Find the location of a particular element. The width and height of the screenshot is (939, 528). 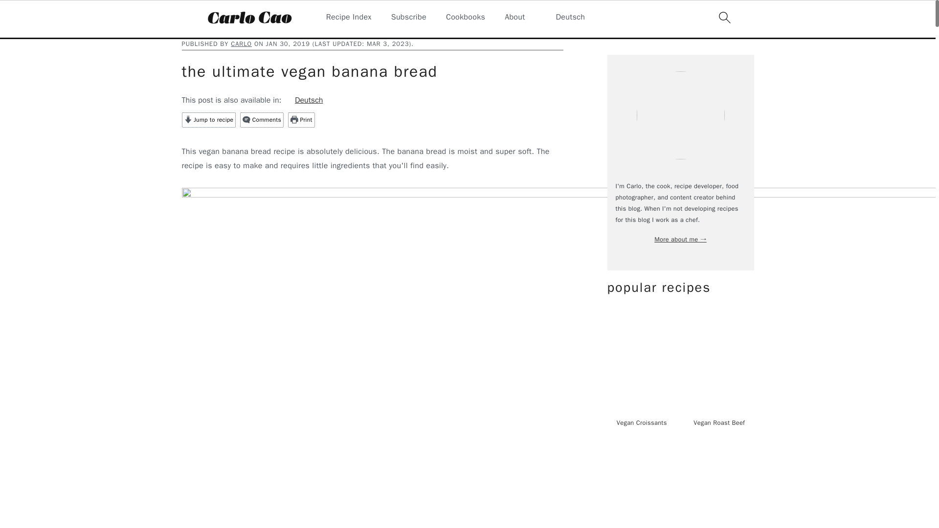

search icon is located at coordinates (724, 17).